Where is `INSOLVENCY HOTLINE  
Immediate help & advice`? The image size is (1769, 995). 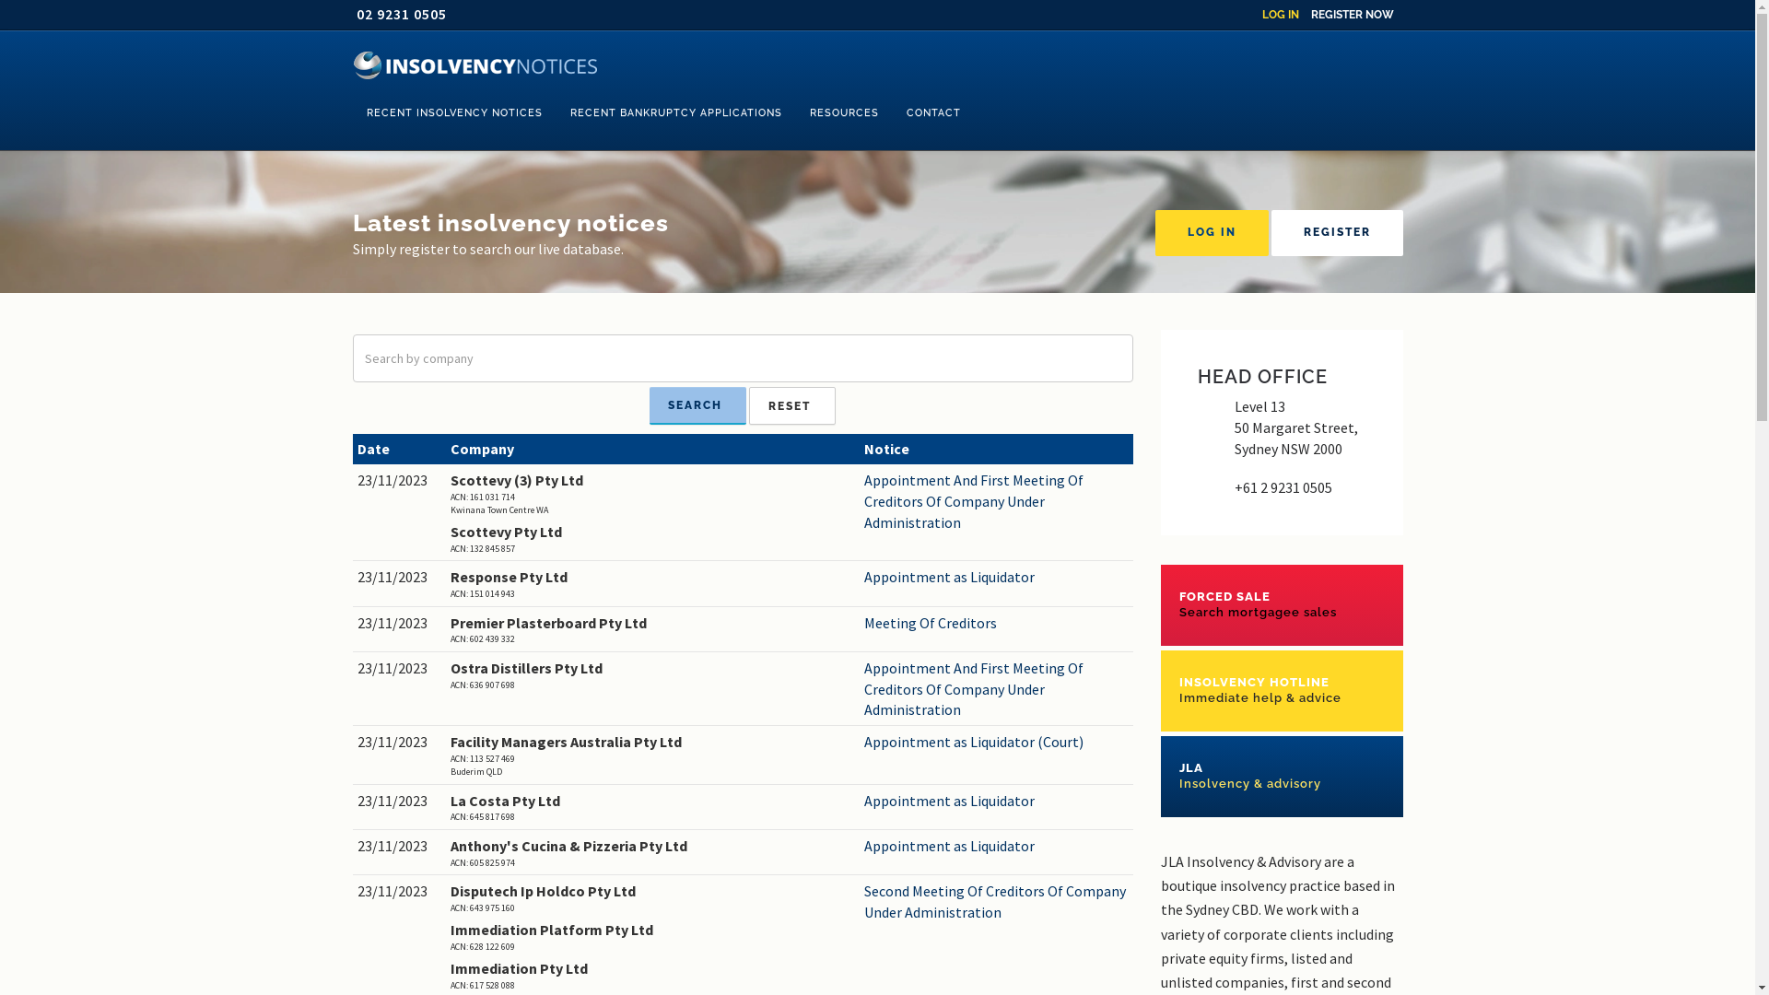
INSOLVENCY HOTLINE  
Immediate help & advice is located at coordinates (1283, 691).